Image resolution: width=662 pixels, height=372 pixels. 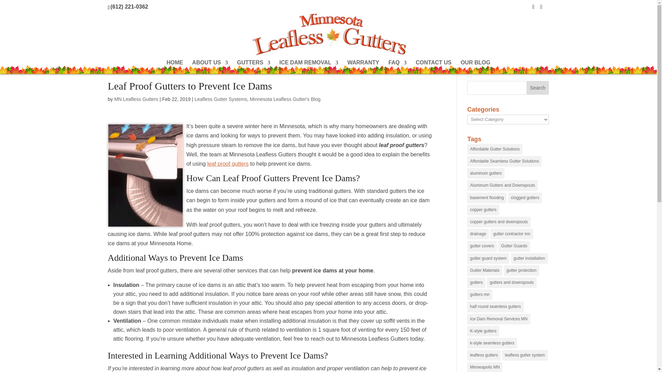 I want to click on Affordable Gutter Solutions, so click(x=494, y=149).